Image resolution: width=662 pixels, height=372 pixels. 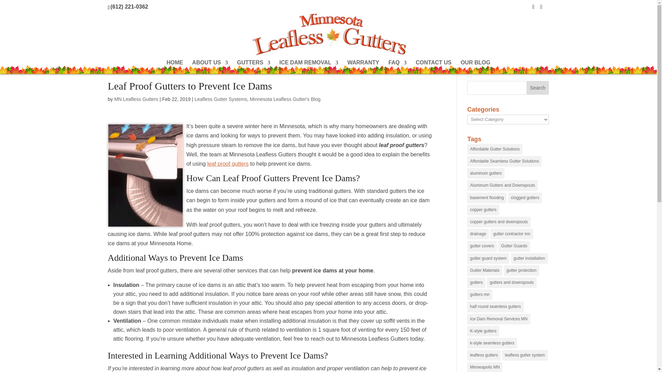 I want to click on Affordable Gutter Solutions, so click(x=494, y=149).